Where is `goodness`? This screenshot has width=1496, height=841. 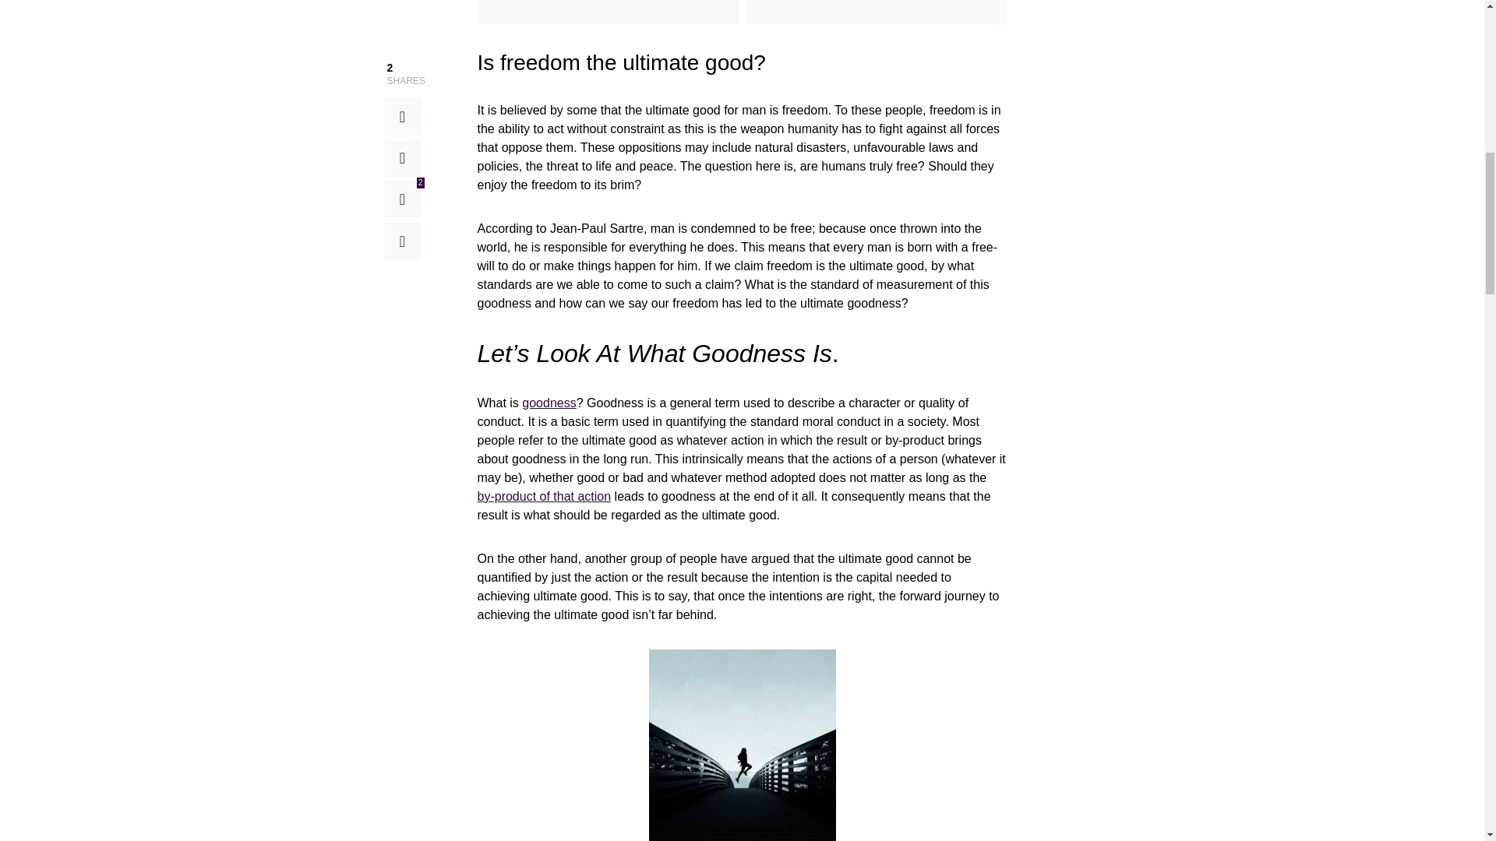 goodness is located at coordinates (549, 402).